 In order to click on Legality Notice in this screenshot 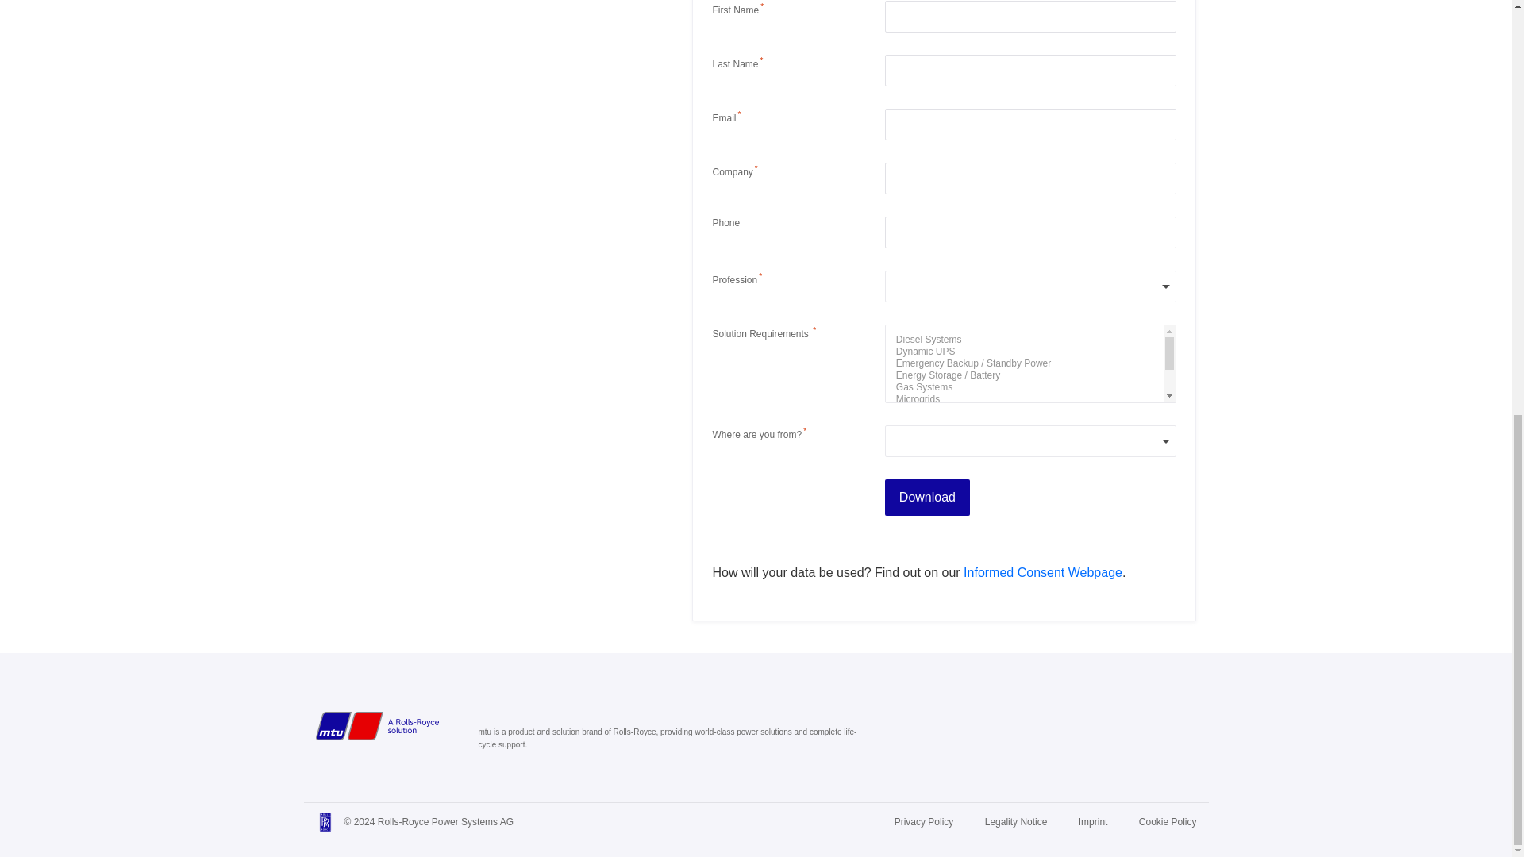, I will do `click(1016, 822)`.